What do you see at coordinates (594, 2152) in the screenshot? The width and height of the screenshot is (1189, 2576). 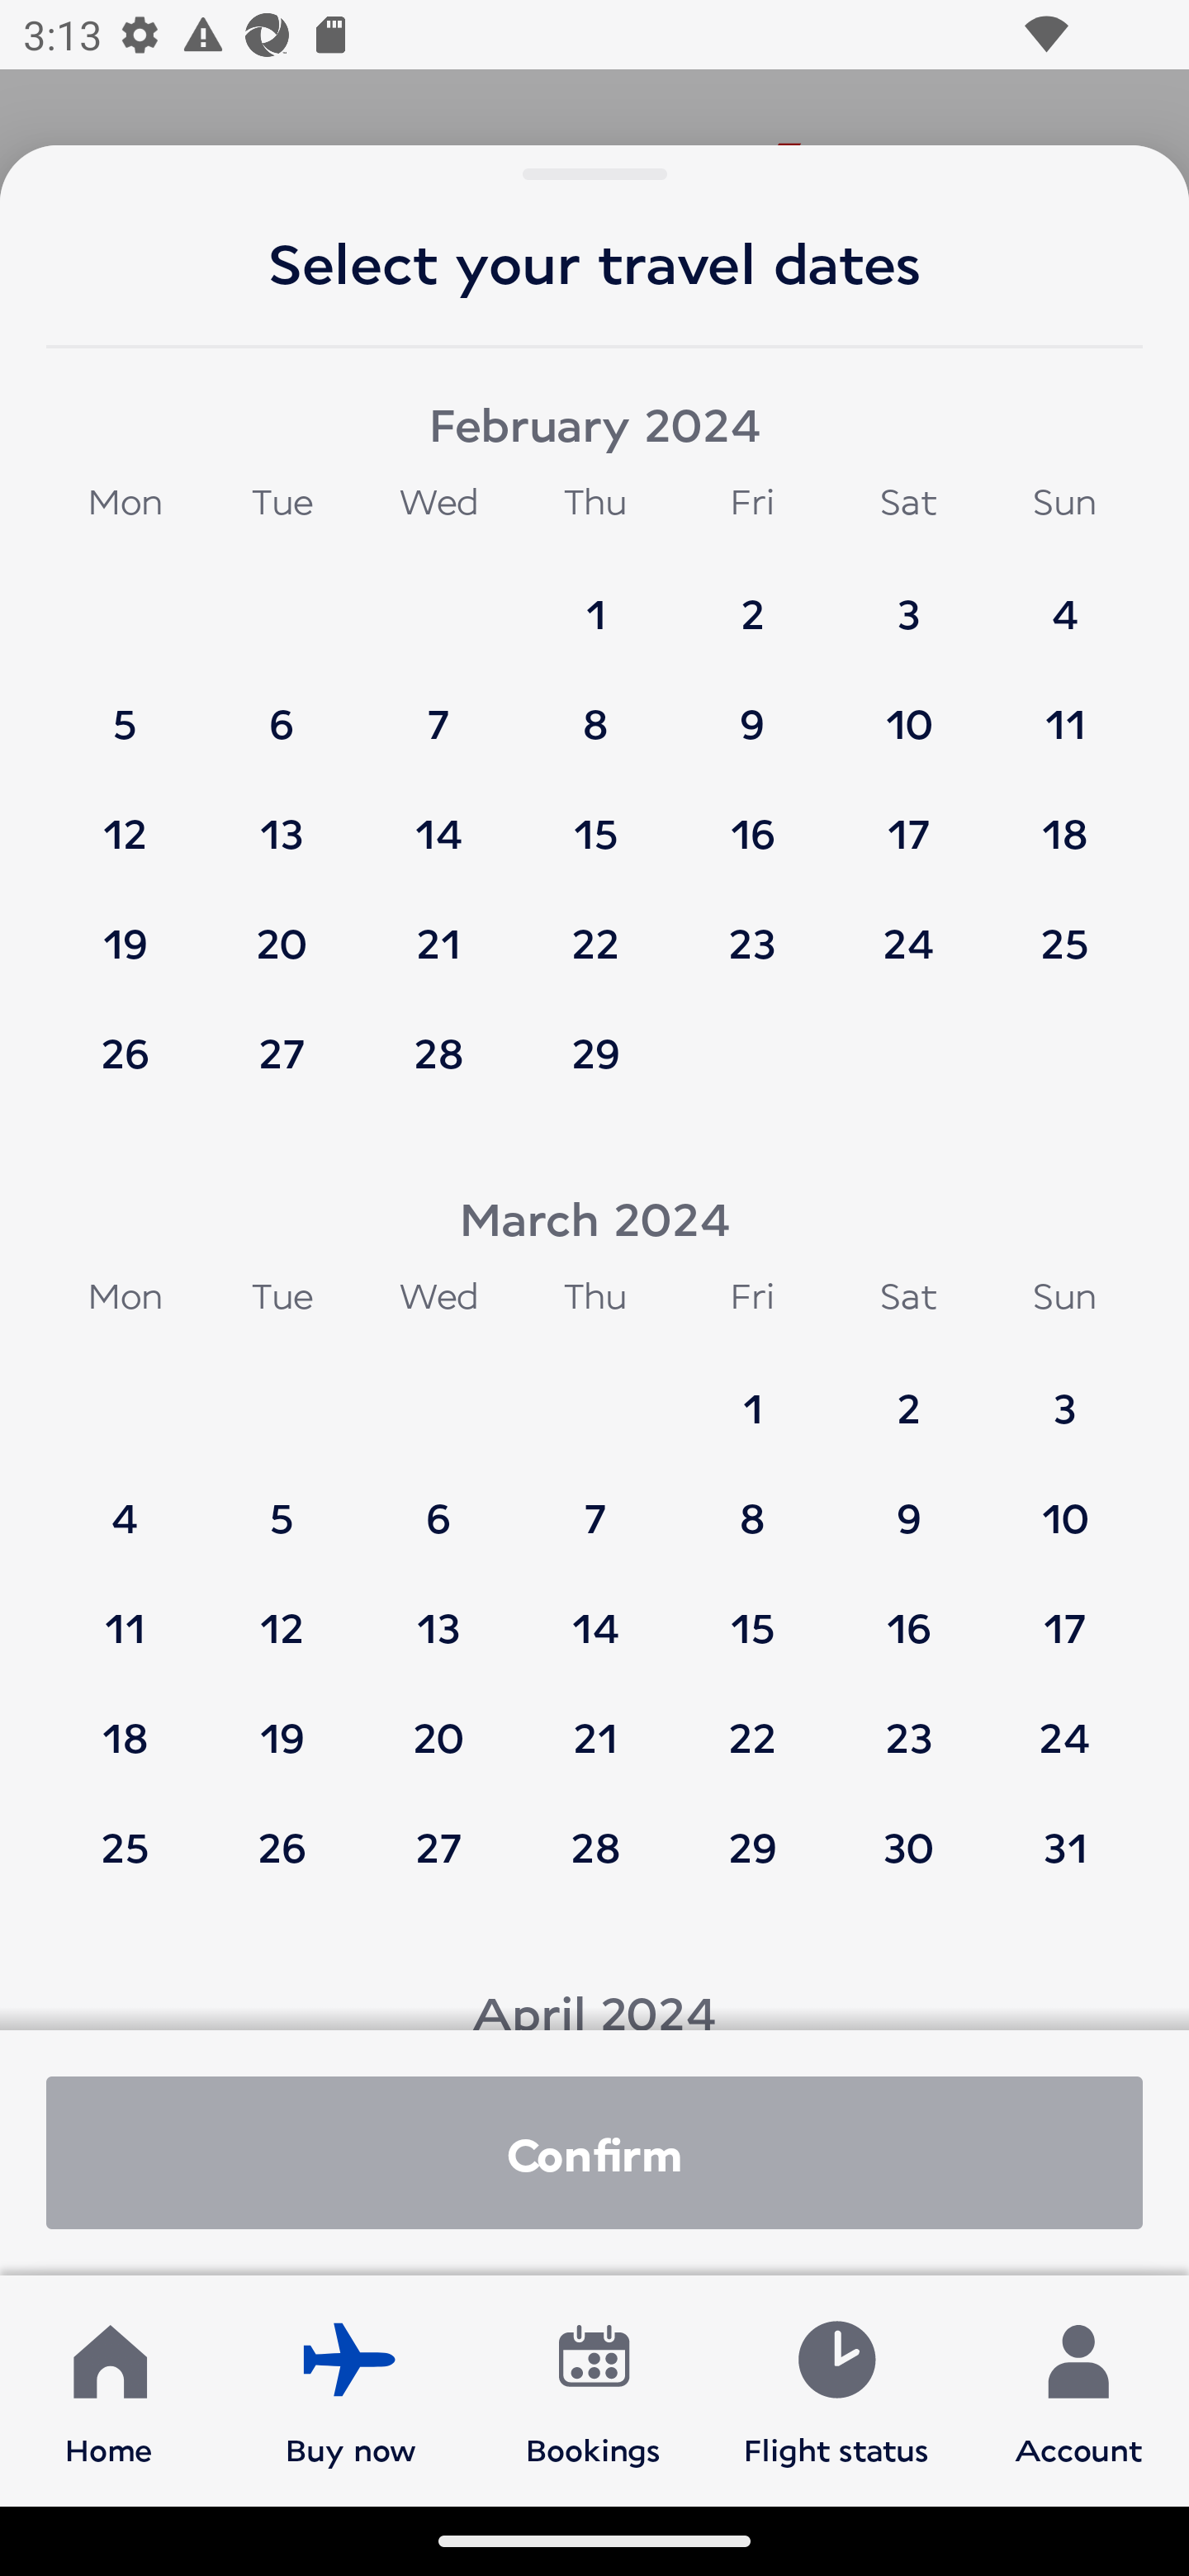 I see `Confirm` at bounding box center [594, 2152].